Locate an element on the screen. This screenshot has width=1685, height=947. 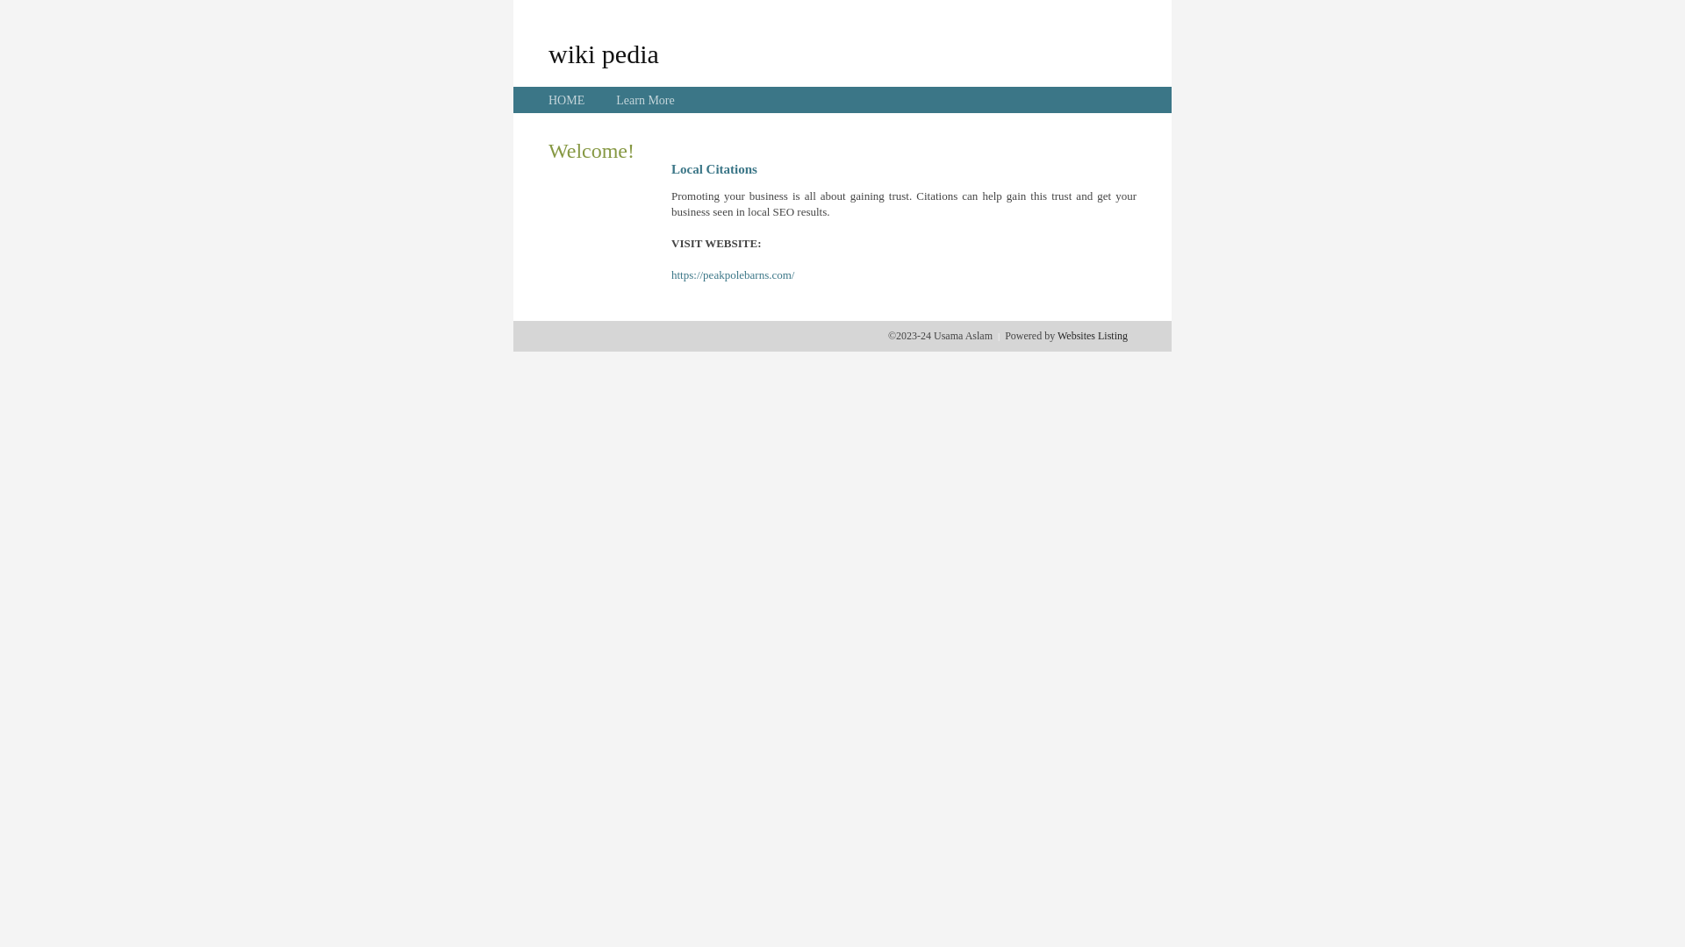
Websites Listing is located at coordinates (1093, 336).